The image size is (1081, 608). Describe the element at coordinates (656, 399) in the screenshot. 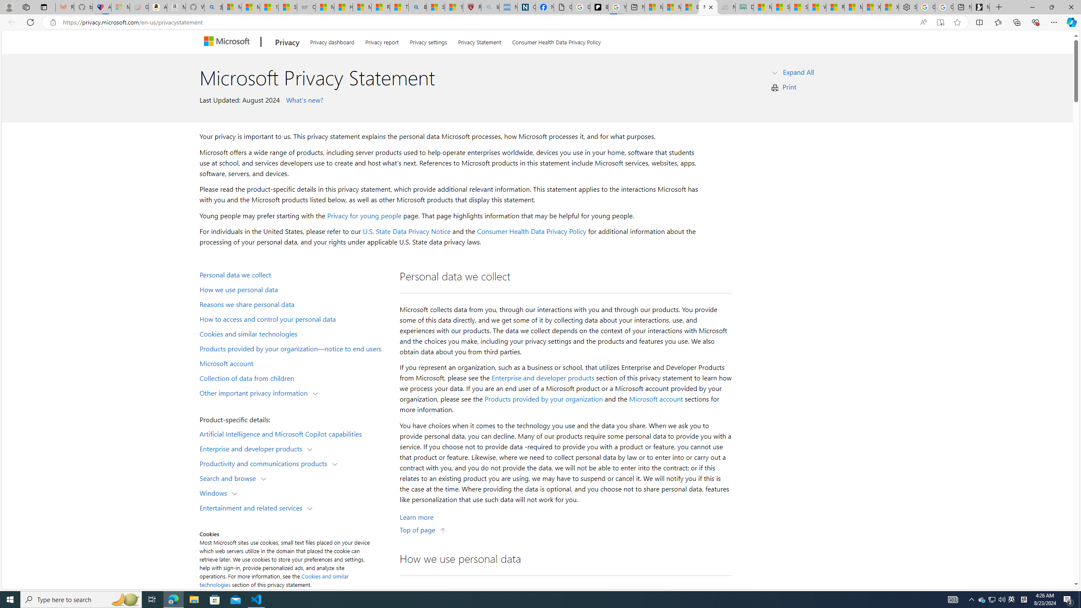

I see `Microsoft account` at that location.